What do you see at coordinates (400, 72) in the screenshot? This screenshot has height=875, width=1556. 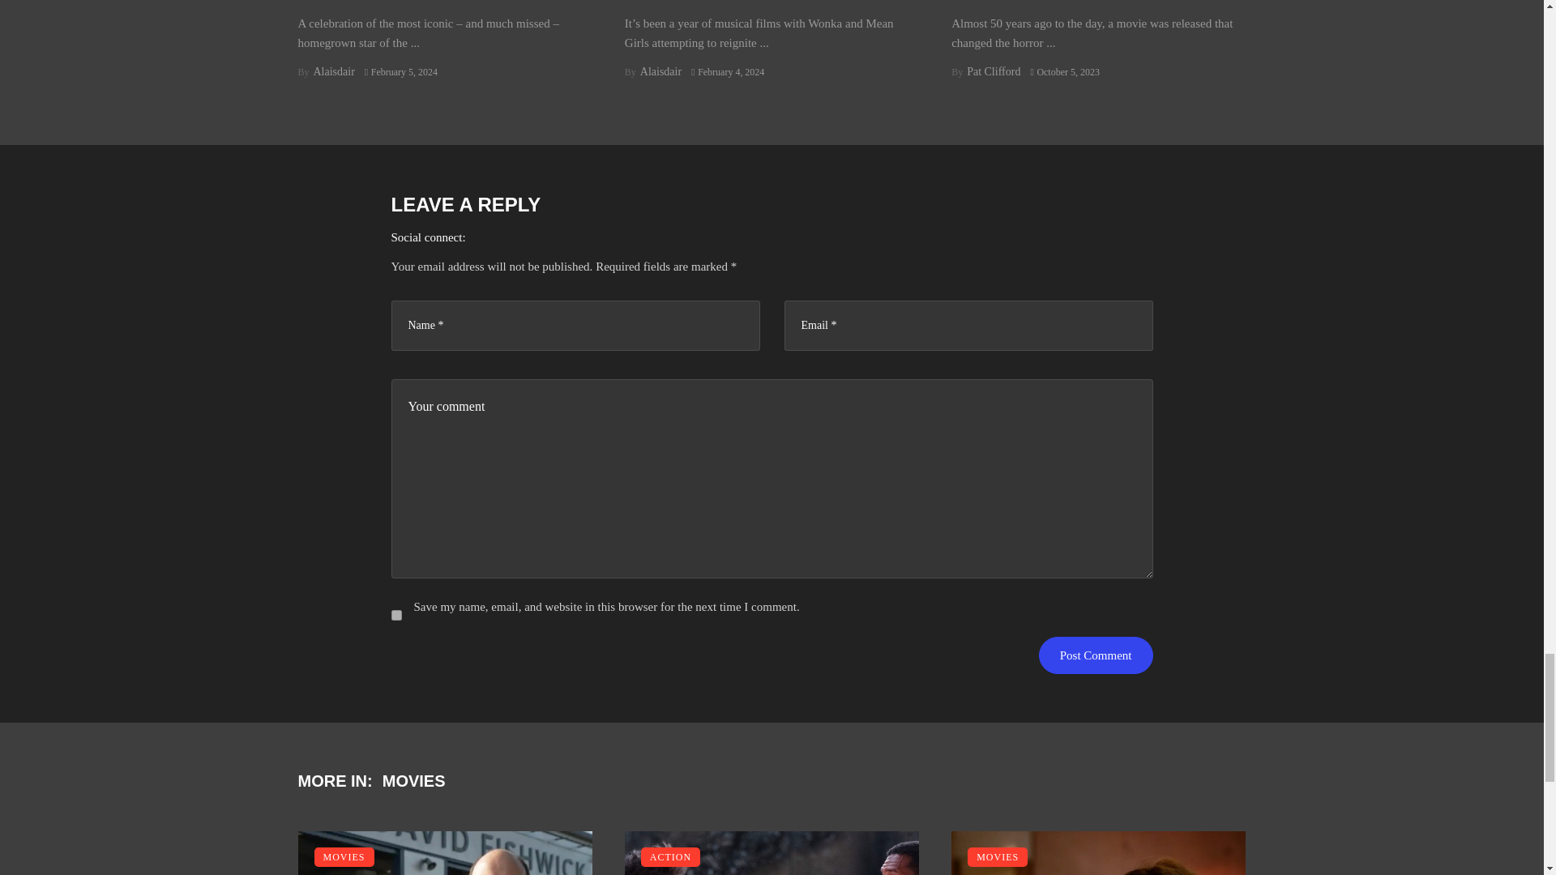 I see `February 5, 2024 at 6:16 pm` at bounding box center [400, 72].